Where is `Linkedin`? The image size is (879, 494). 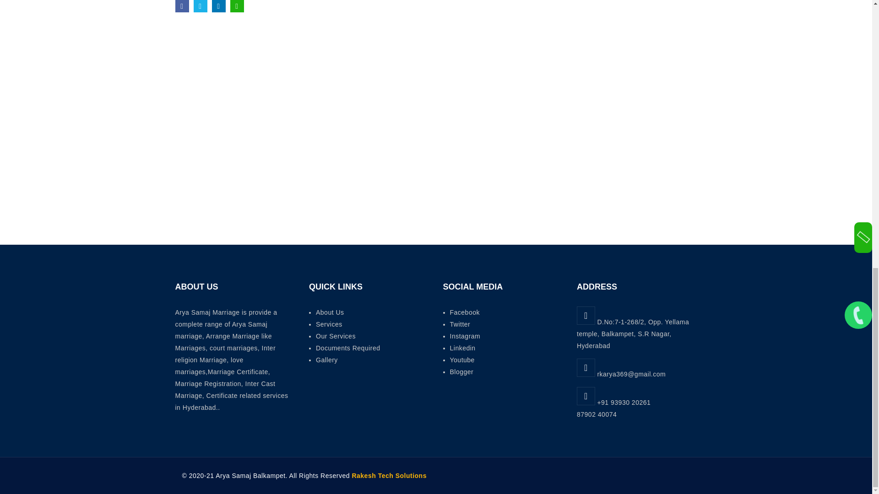 Linkedin is located at coordinates (459, 348).